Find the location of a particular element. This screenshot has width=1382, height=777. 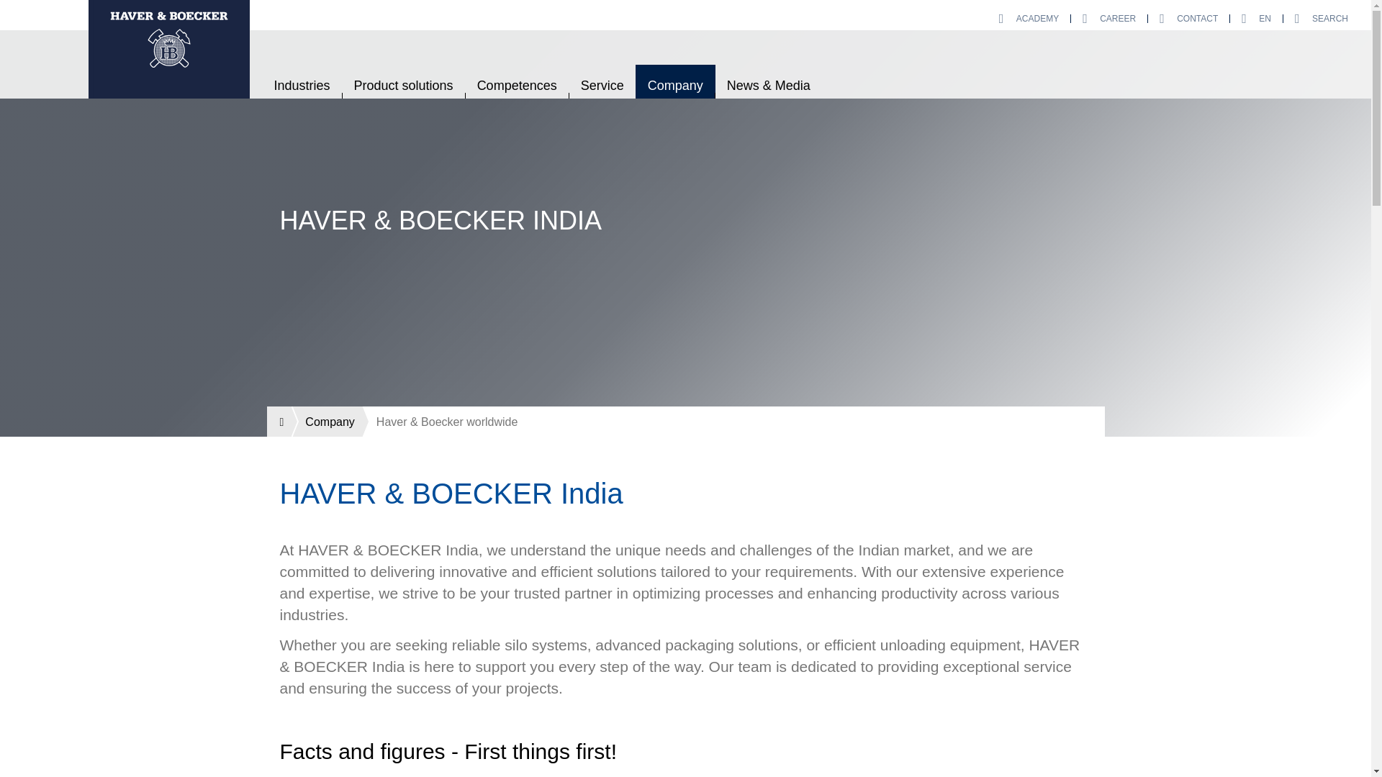

EN is located at coordinates (1255, 19).